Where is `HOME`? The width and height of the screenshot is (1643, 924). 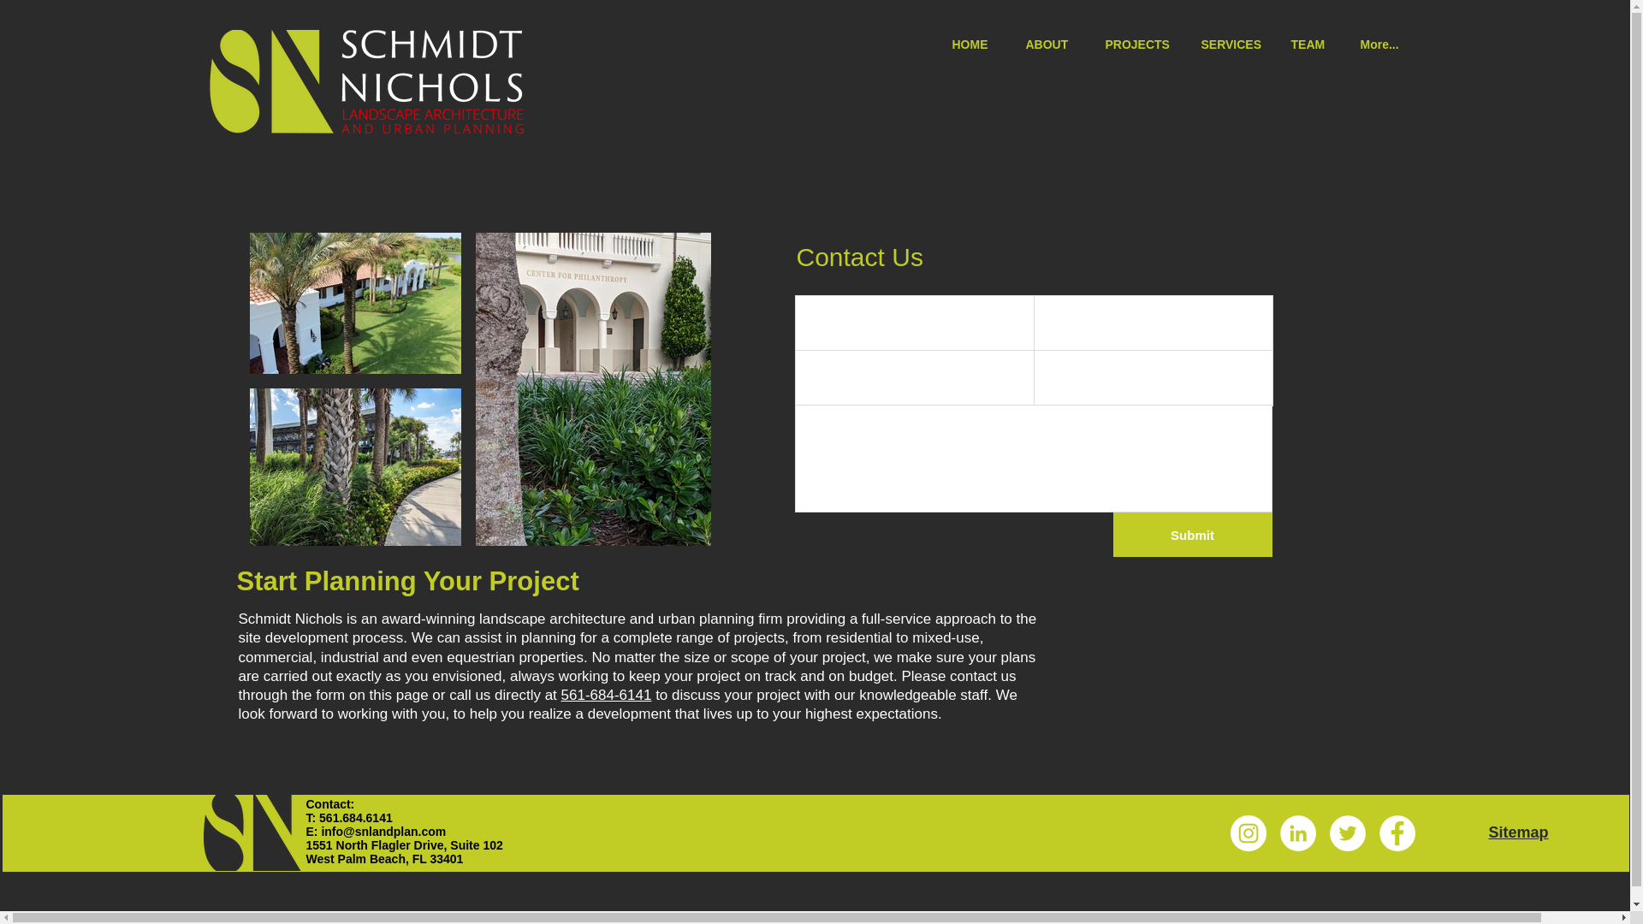 HOME is located at coordinates (976, 43).